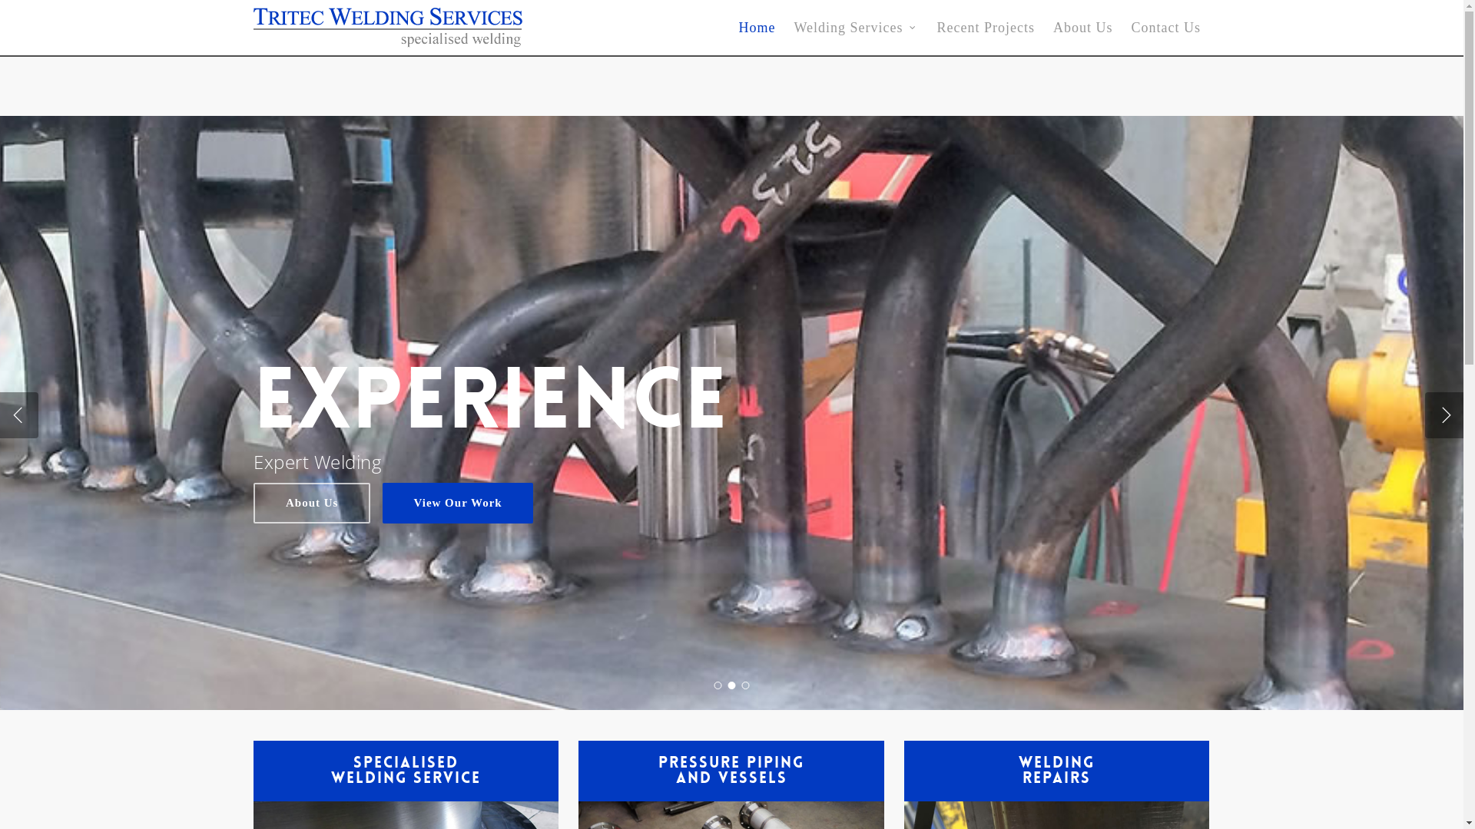 The width and height of the screenshot is (1475, 829). I want to click on About Us, so click(312, 504).